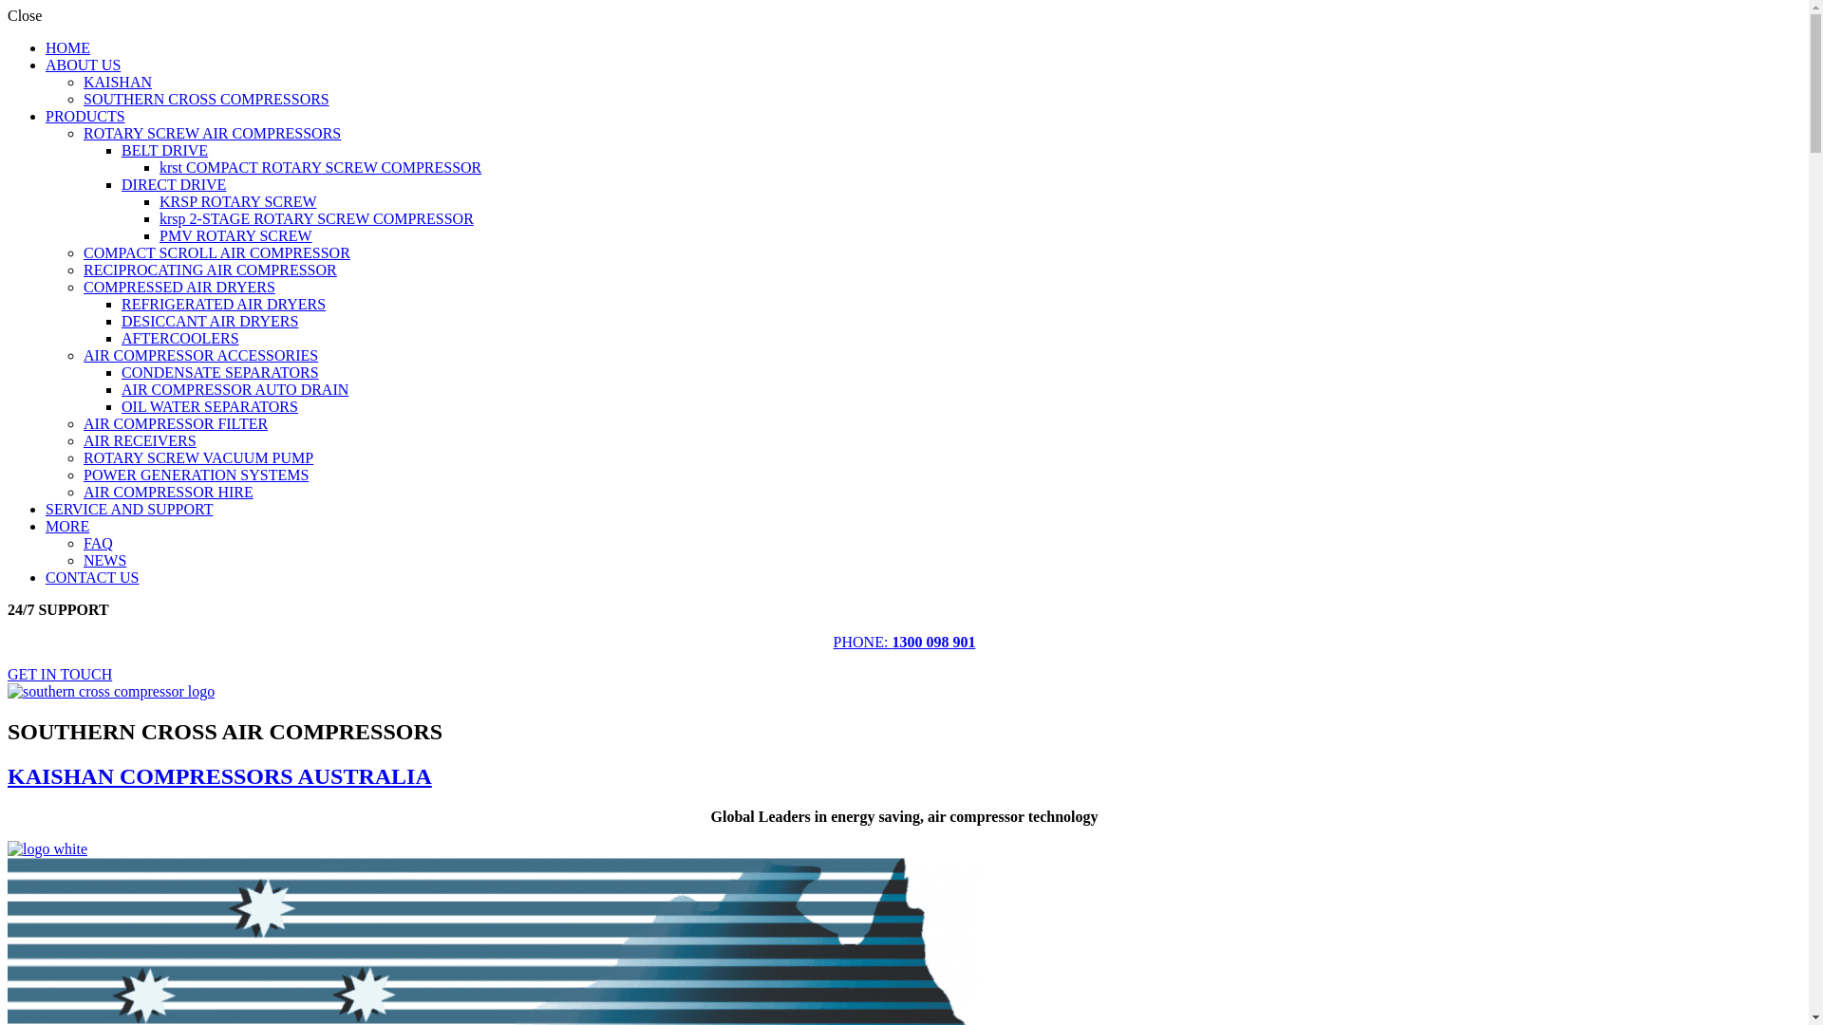 The height and width of the screenshot is (1025, 1823). Describe the element at coordinates (238, 201) in the screenshot. I see `KRSP ROTARY SCREW` at that location.